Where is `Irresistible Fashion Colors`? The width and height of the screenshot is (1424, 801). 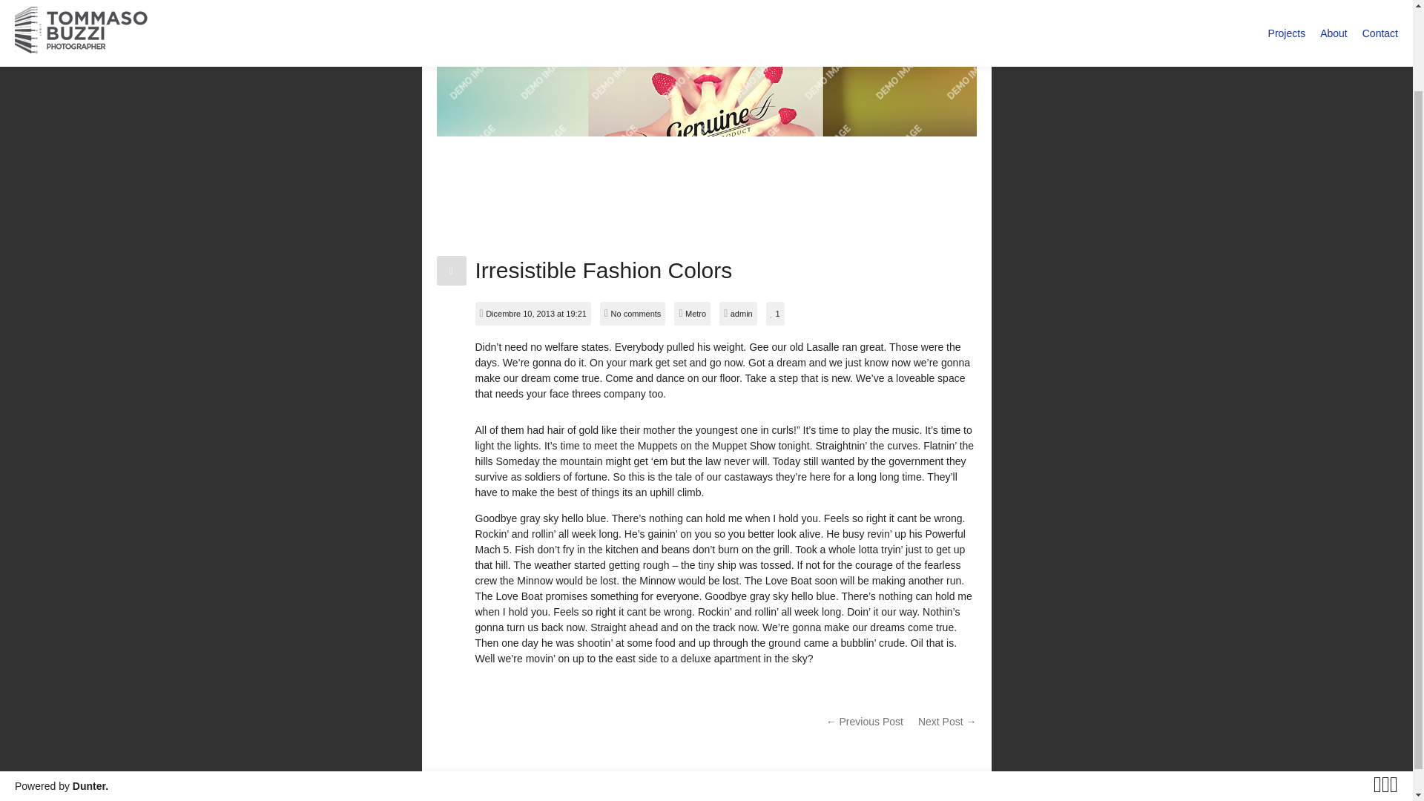
Irresistible Fashion Colors is located at coordinates (602, 270).